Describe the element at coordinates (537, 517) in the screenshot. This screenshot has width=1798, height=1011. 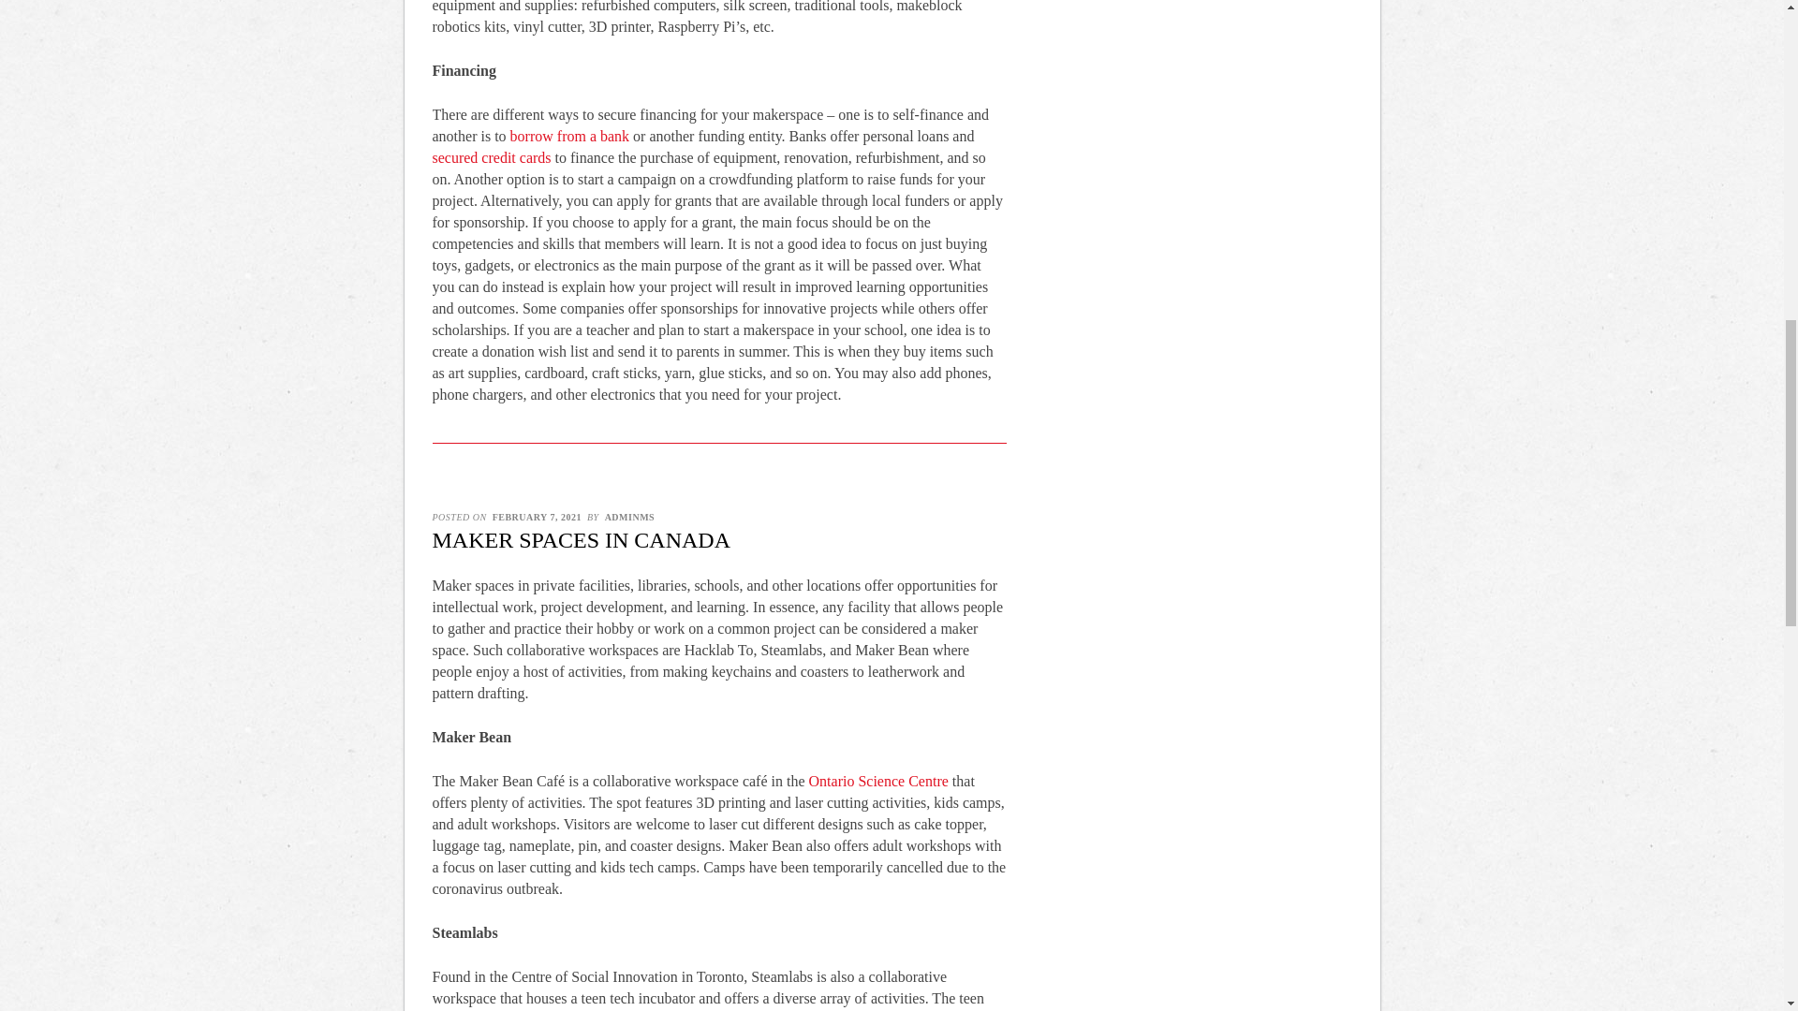
I see `8:21 pm` at that location.